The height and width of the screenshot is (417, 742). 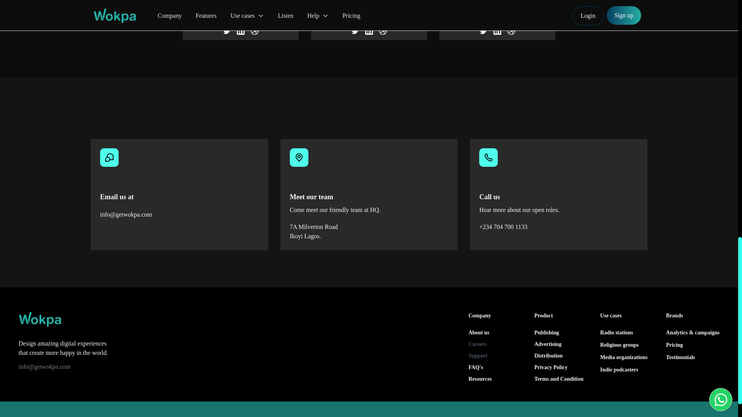 What do you see at coordinates (495, 379) in the screenshot?
I see `Resources` at bounding box center [495, 379].